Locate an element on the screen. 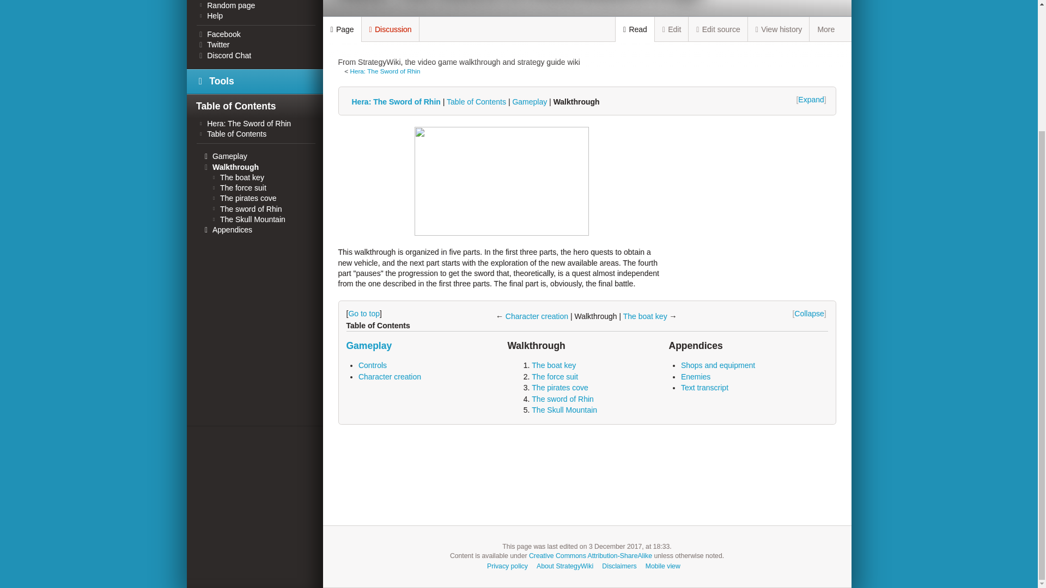 The width and height of the screenshot is (1046, 588). Read is located at coordinates (635, 29).